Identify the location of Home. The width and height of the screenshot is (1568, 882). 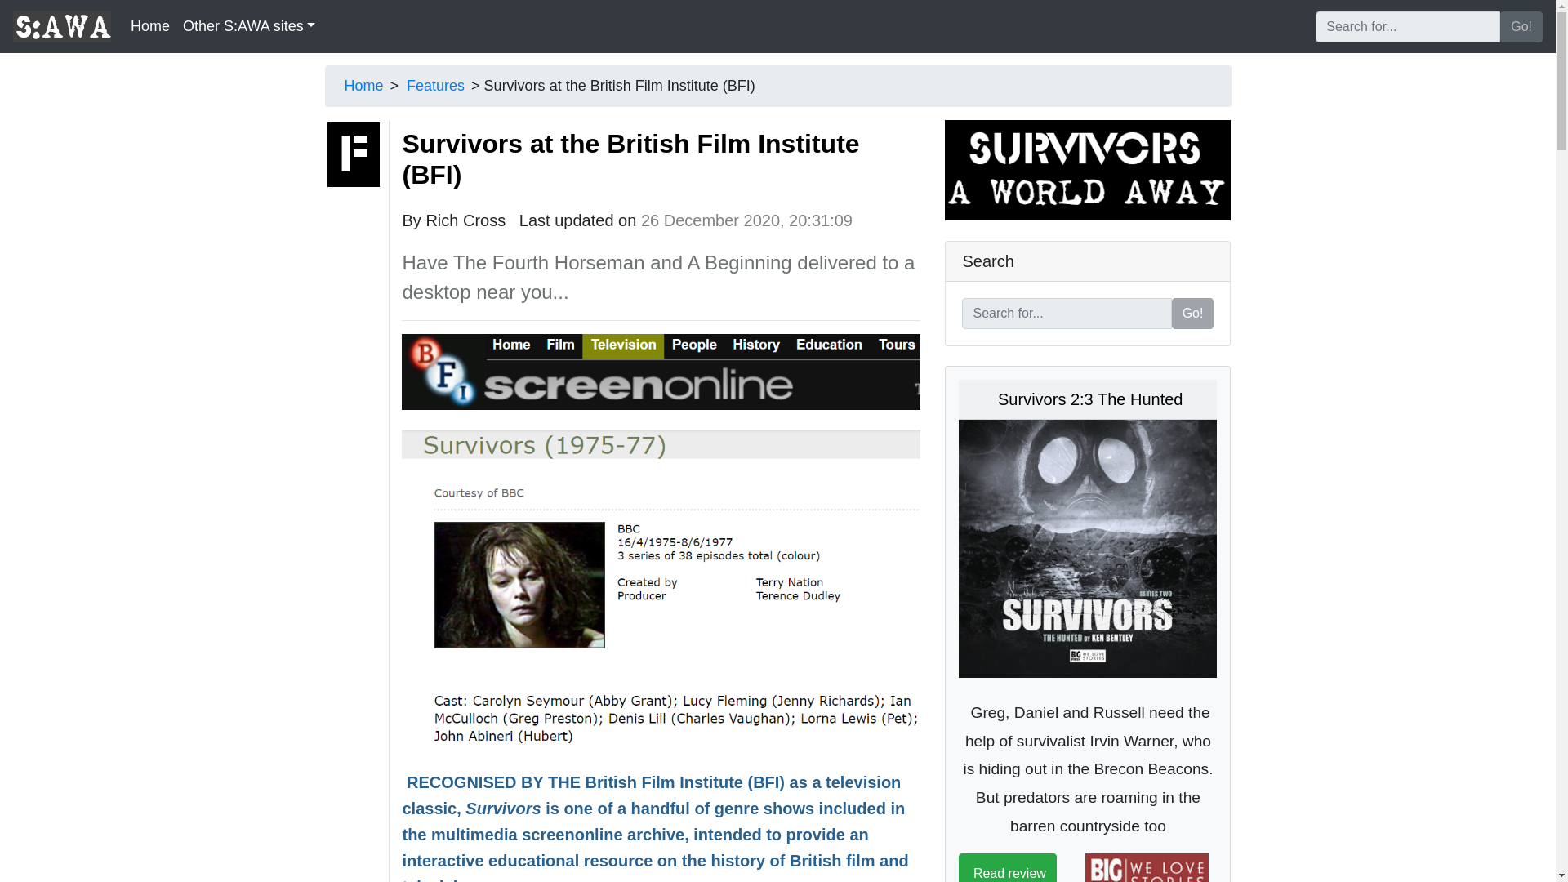
(149, 26).